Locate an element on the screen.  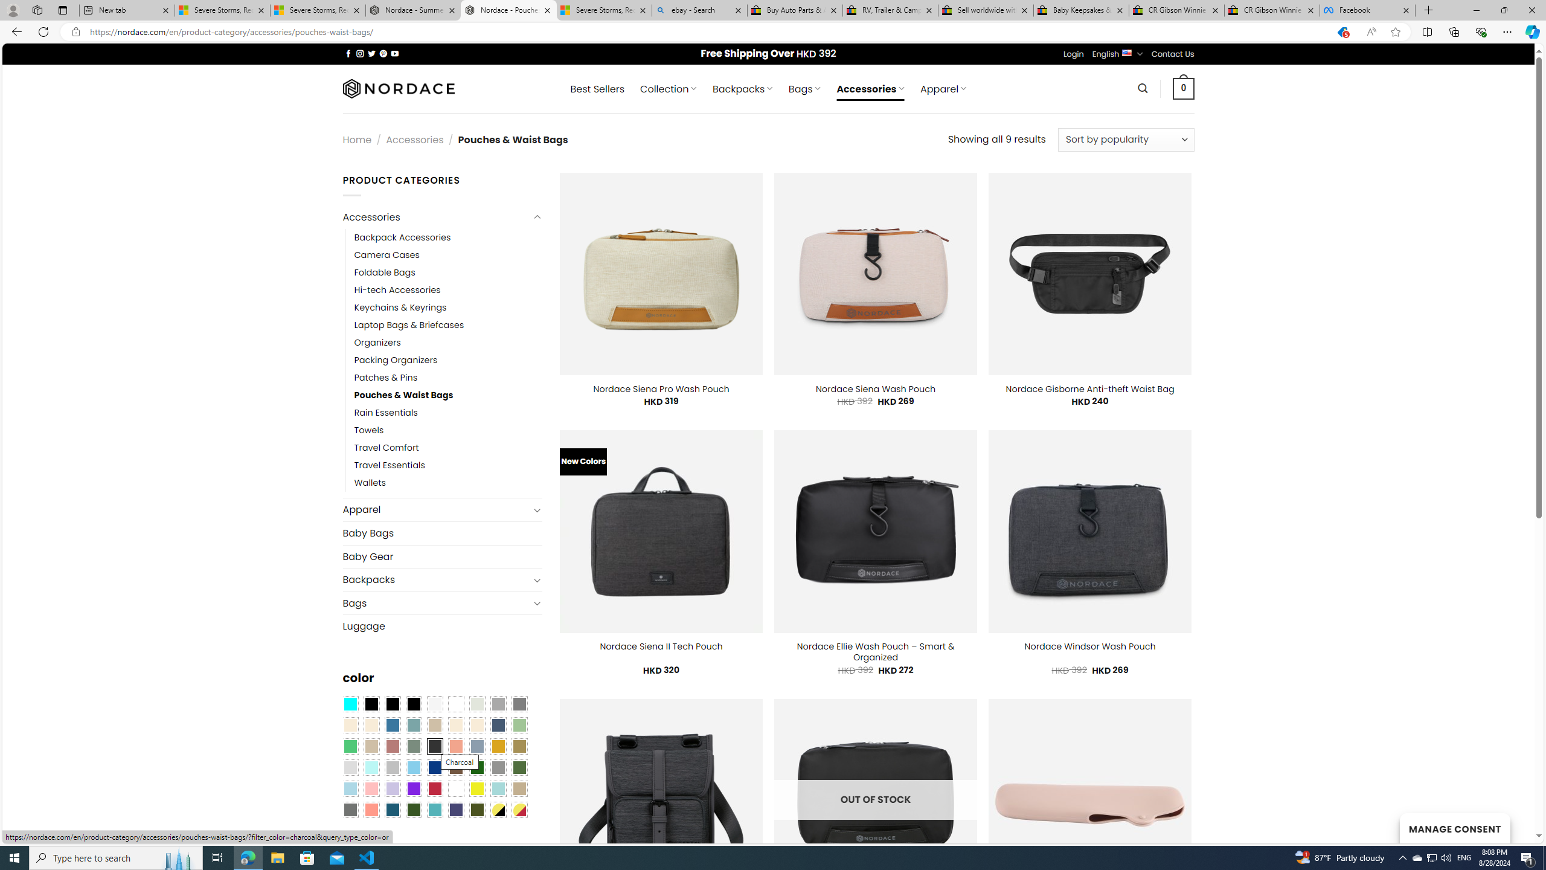
Nordace Siena II Tech Pouch is located at coordinates (662, 646).